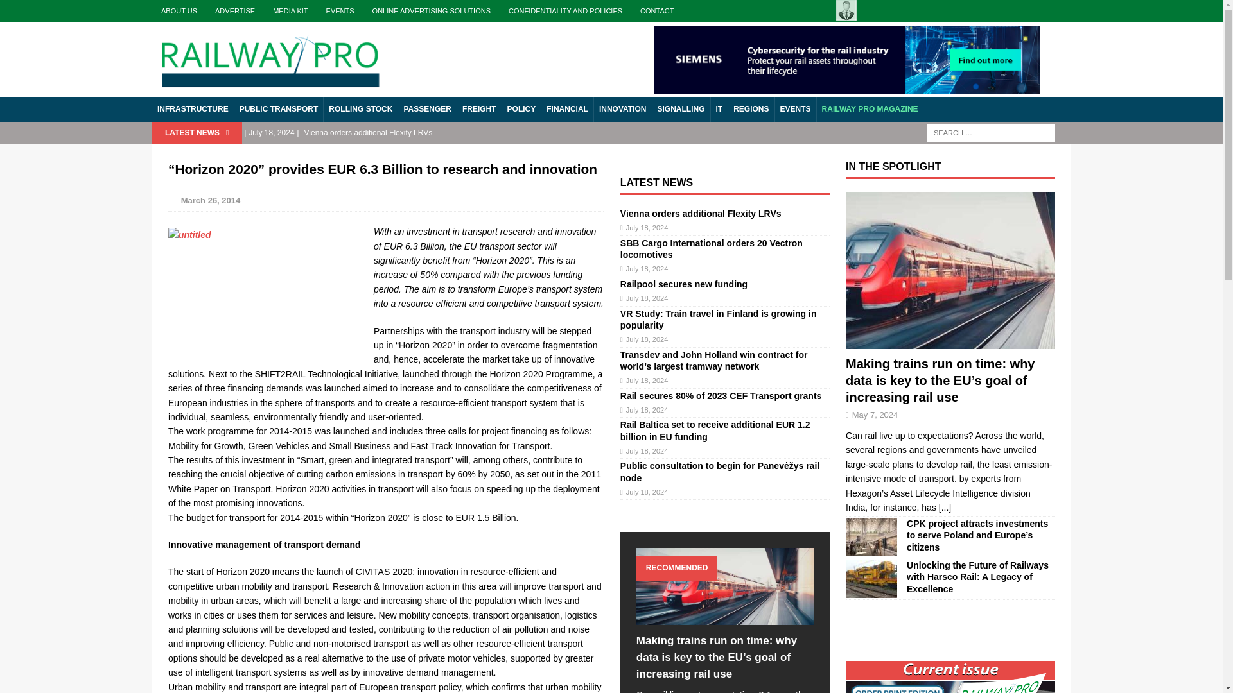  I want to click on POLICY, so click(521, 109).